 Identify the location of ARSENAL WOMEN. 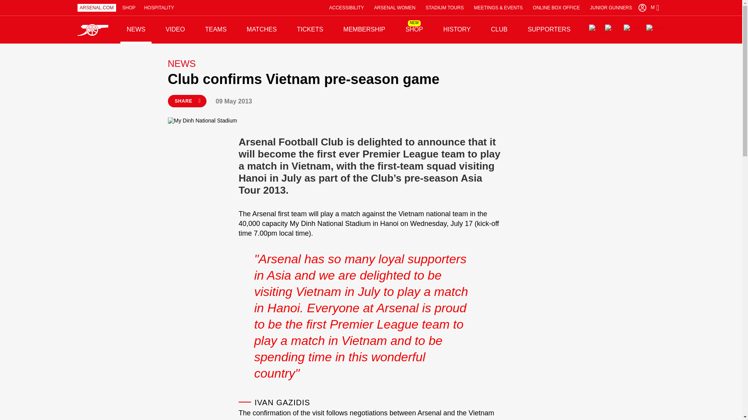
(394, 8).